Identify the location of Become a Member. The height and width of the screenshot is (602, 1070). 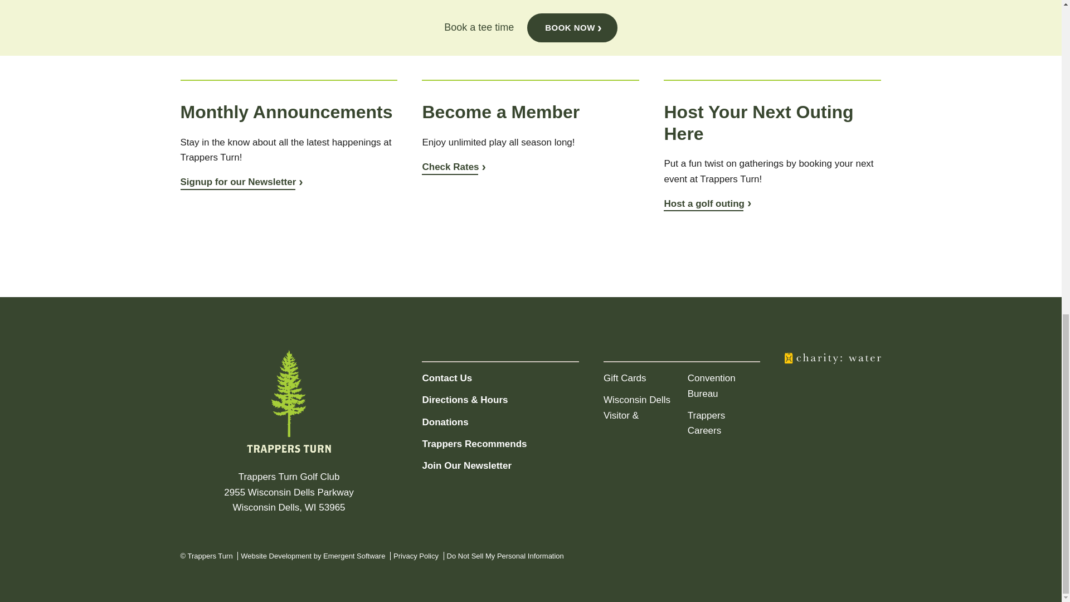
(454, 167).